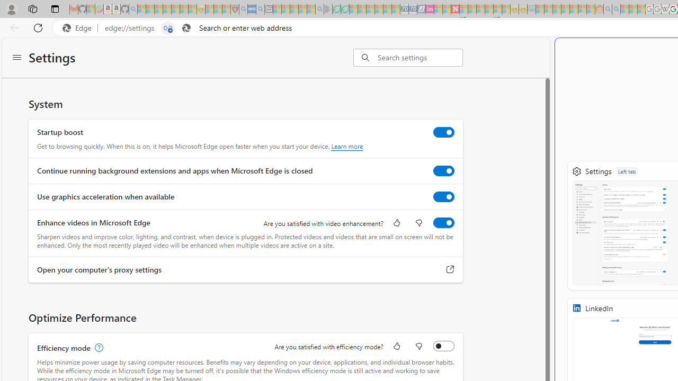  I want to click on Learn more, so click(347, 146).